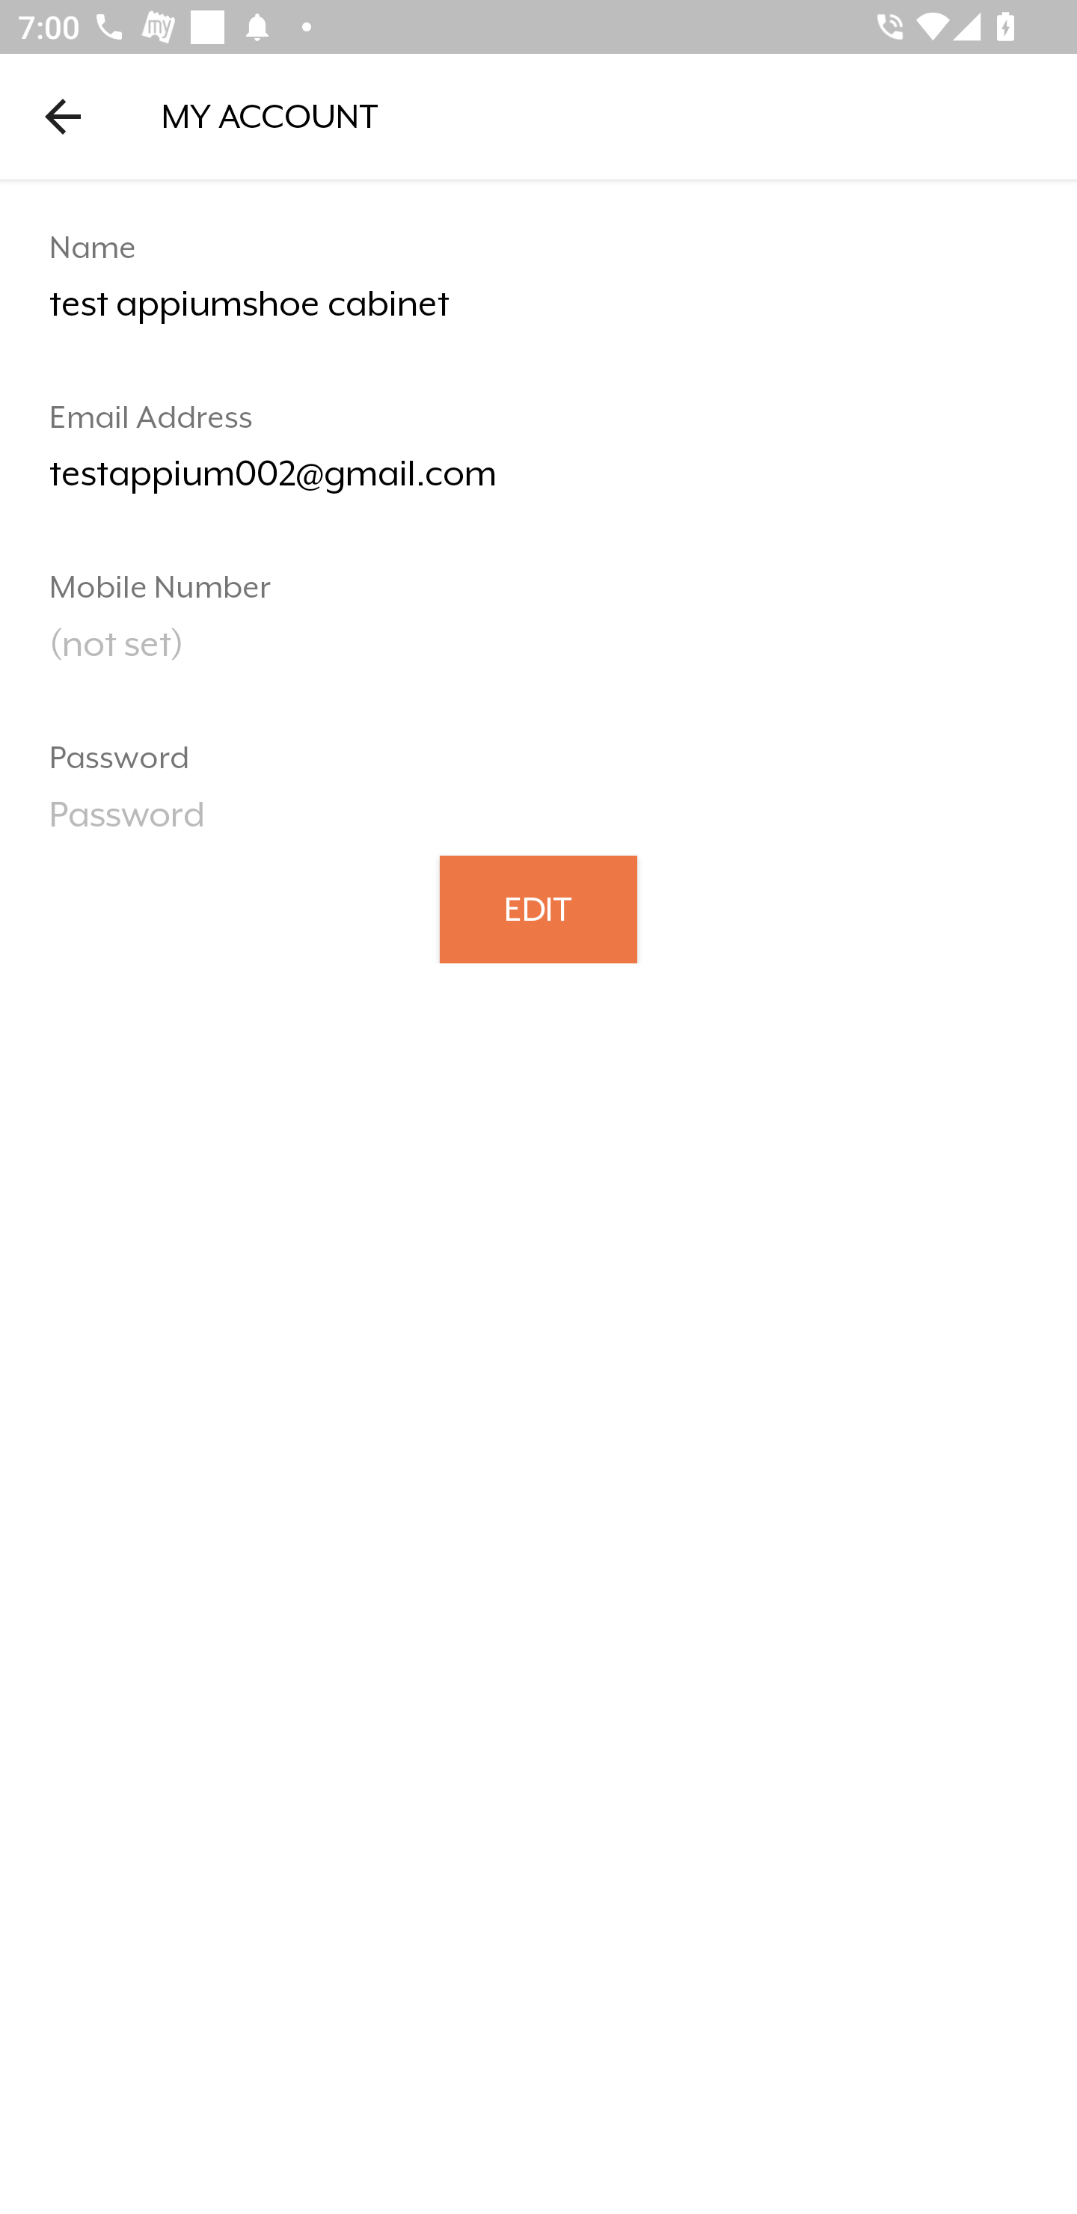  Describe the element at coordinates (538, 314) in the screenshot. I see `test appiumshoe cabinet` at that location.